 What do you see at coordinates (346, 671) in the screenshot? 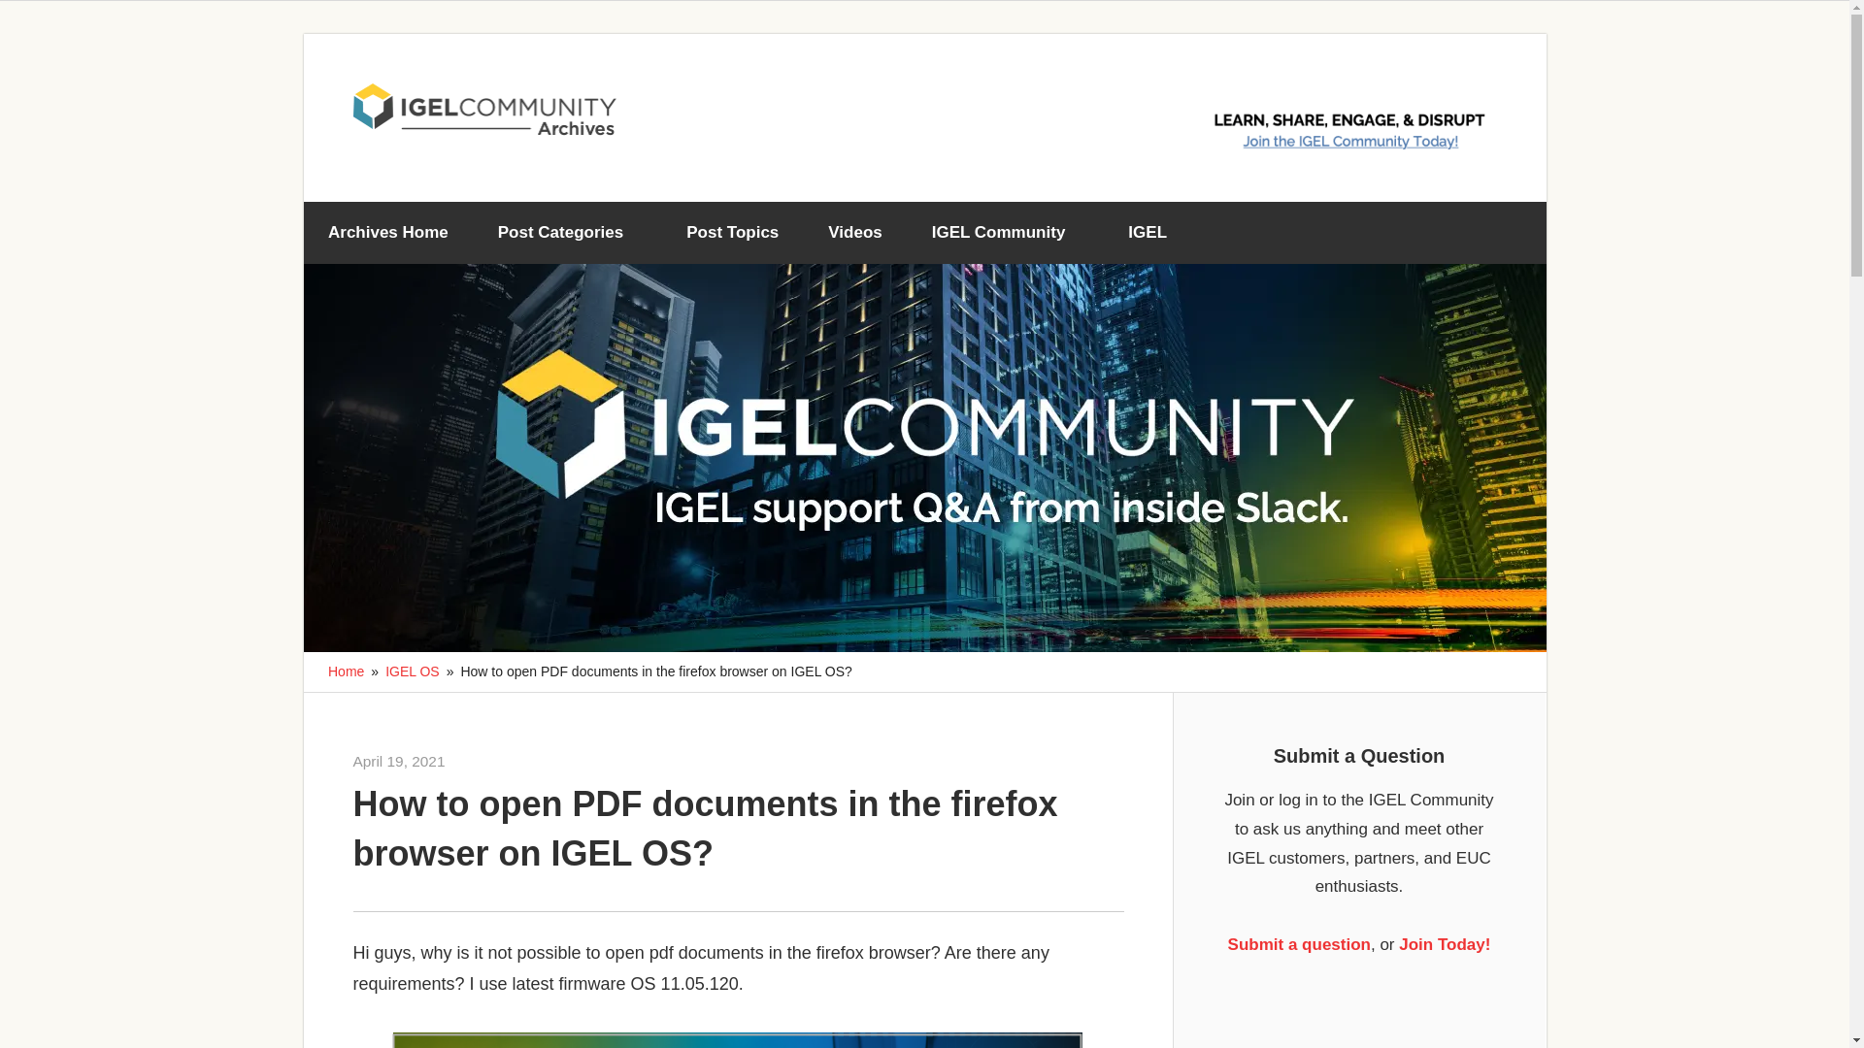
I see `Home` at bounding box center [346, 671].